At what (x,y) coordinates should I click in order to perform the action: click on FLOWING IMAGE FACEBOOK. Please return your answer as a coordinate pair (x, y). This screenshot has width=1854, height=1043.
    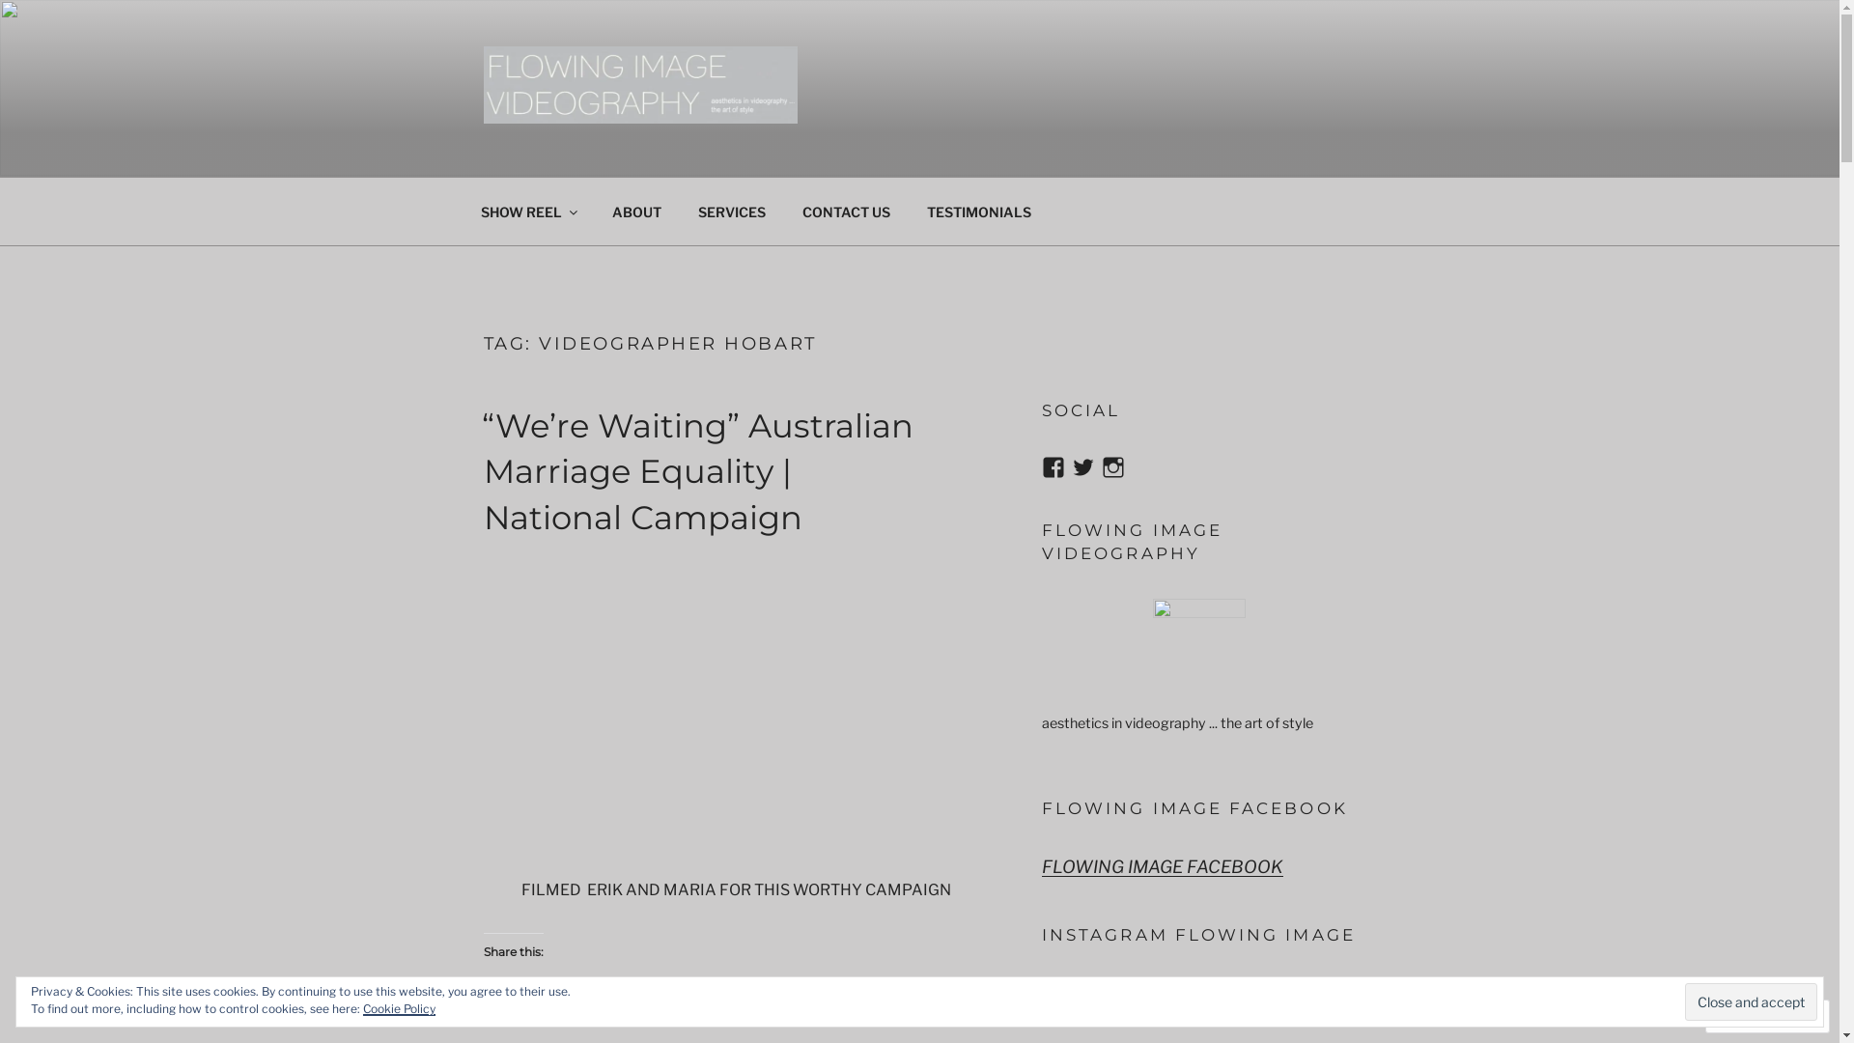
    Looking at the image, I should click on (1163, 867).